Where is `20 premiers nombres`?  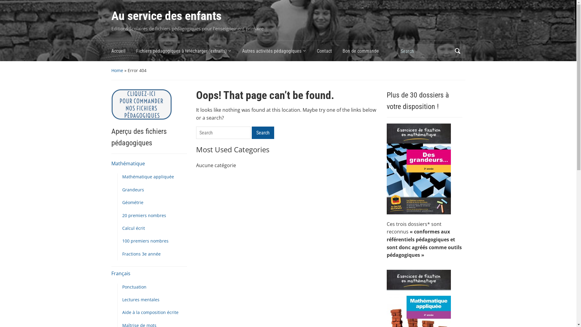 20 premiers nombres is located at coordinates (144, 216).